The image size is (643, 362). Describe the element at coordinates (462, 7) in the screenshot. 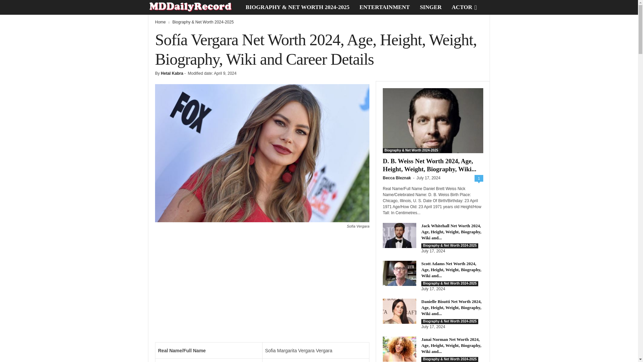

I see `ACTOR` at that location.